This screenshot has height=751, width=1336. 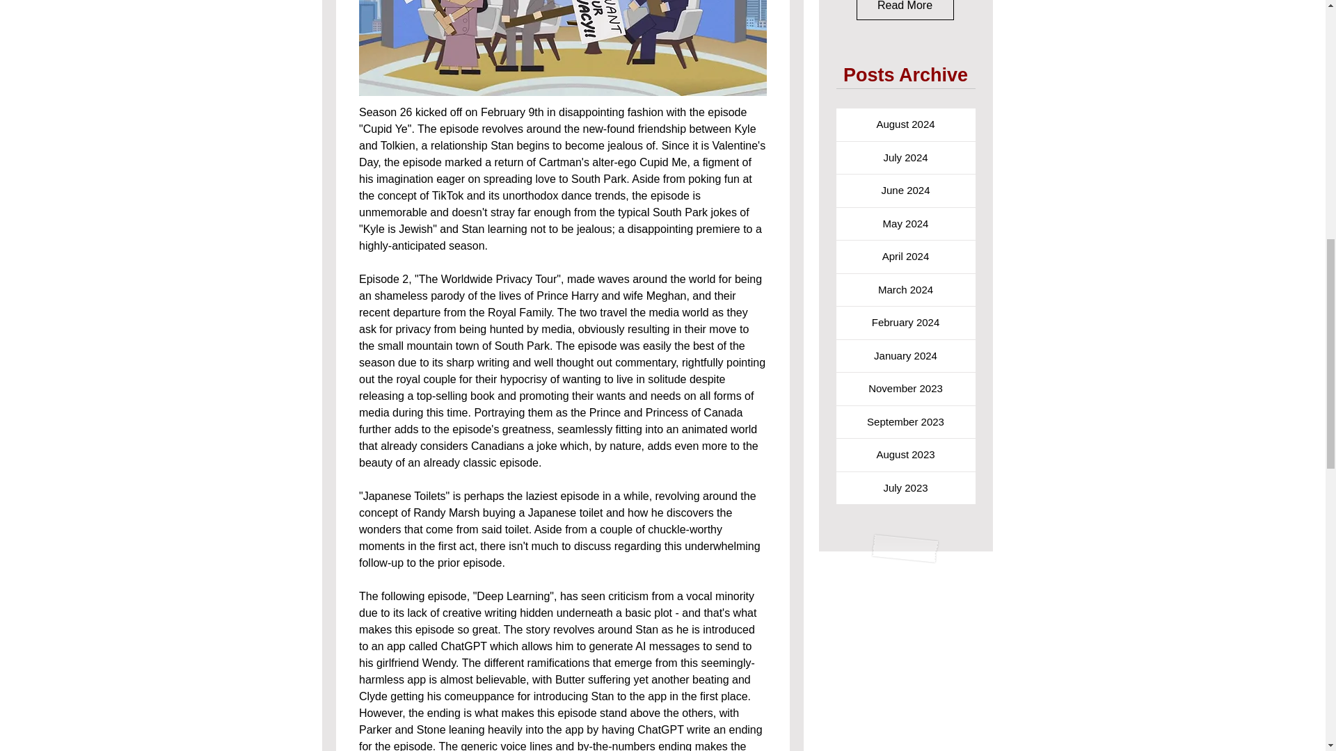 What do you see at coordinates (905, 224) in the screenshot?
I see `May 2024` at bounding box center [905, 224].